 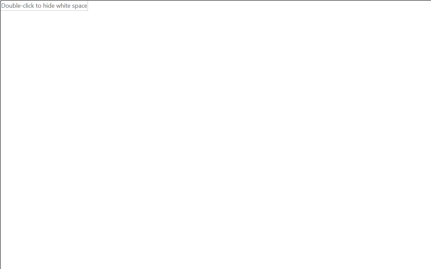 What do you see at coordinates (355, 51) in the screenshot?
I see `Sort...` at bounding box center [355, 51].